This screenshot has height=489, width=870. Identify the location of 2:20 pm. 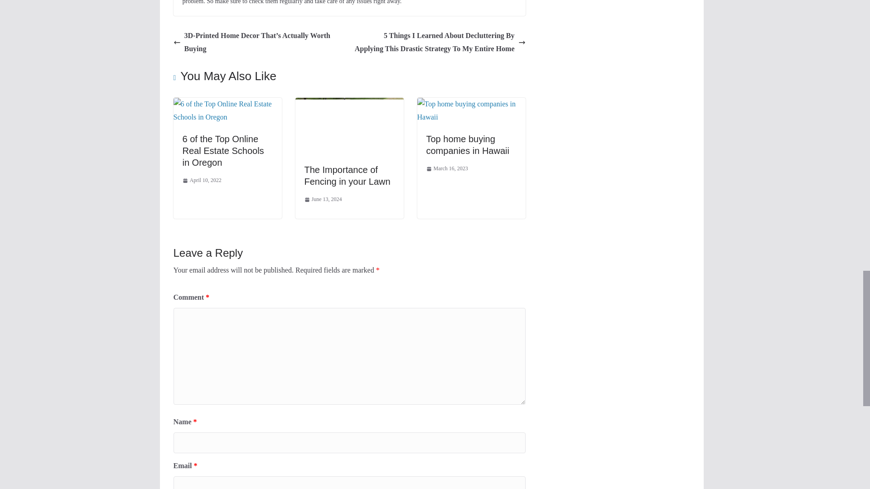
(201, 180).